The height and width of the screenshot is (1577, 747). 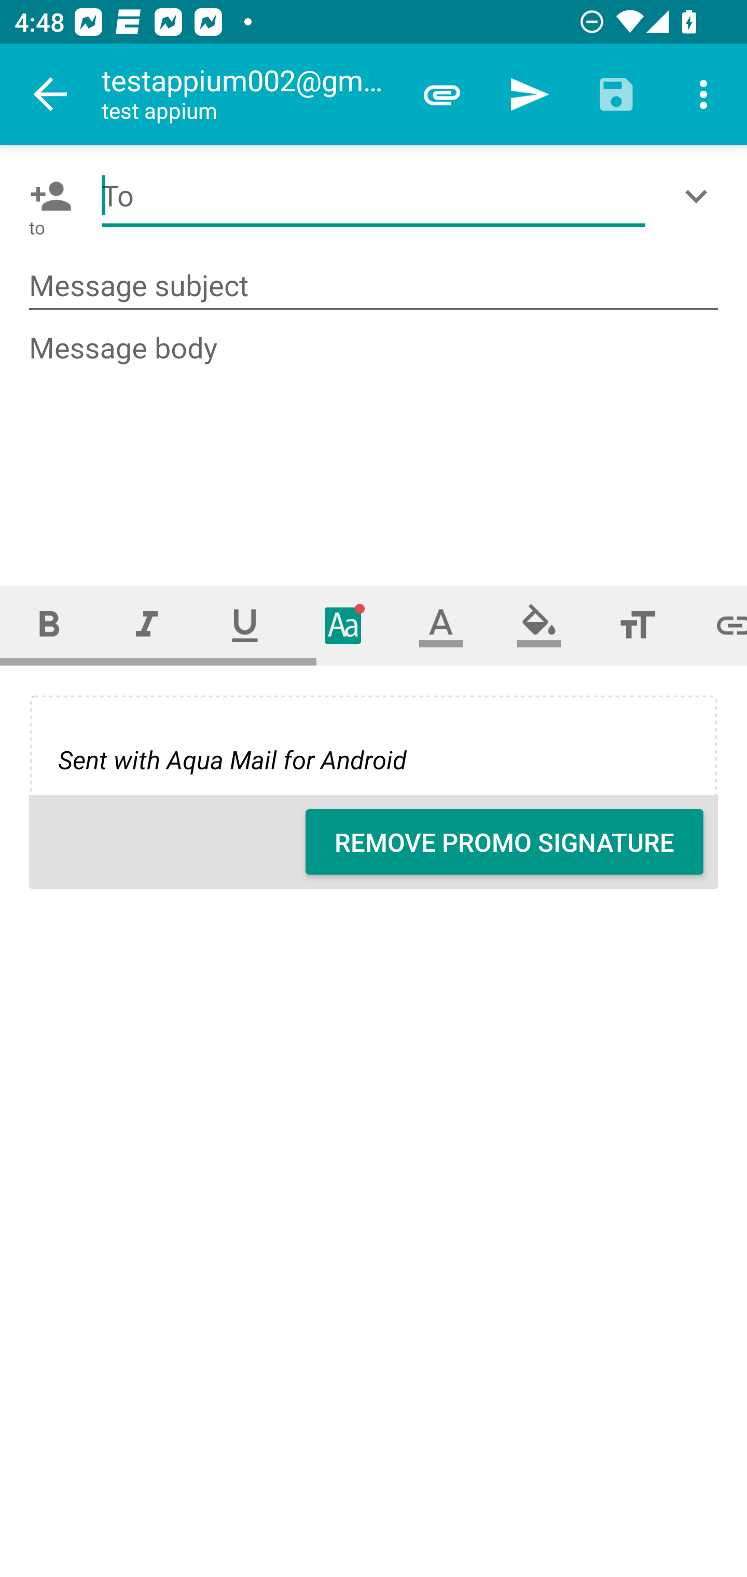 I want to click on Navigate up, so click(x=51, y=94).